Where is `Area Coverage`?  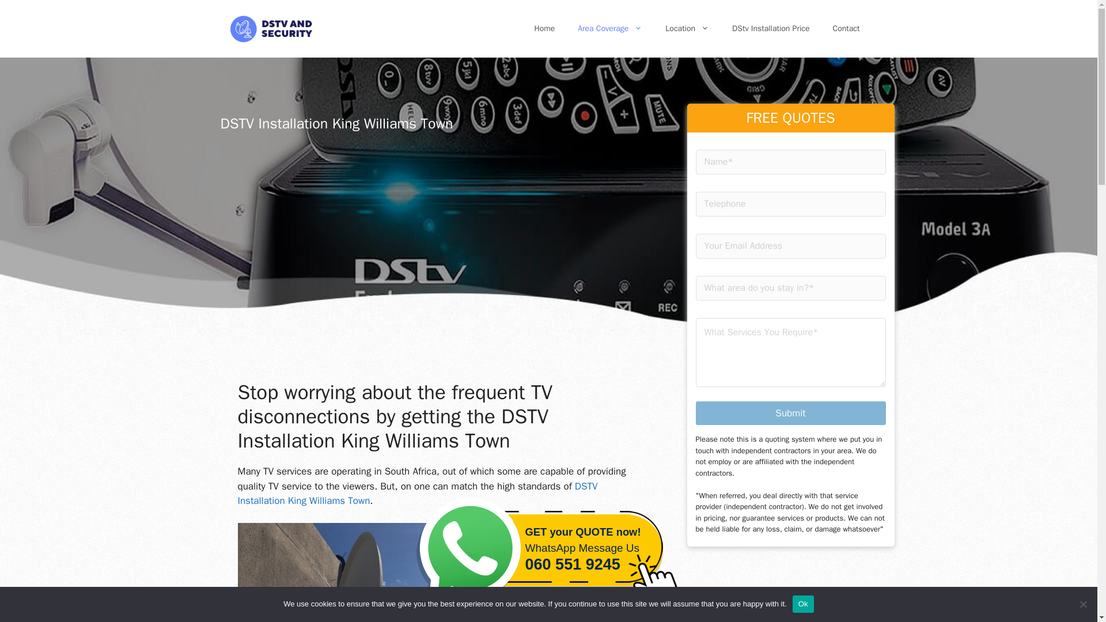 Area Coverage is located at coordinates (609, 29).